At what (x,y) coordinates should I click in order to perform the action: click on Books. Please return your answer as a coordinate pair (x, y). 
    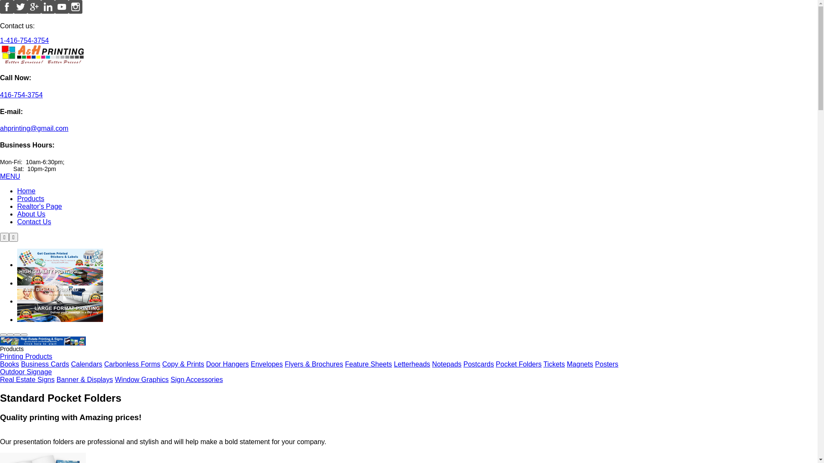
    Looking at the image, I should click on (9, 364).